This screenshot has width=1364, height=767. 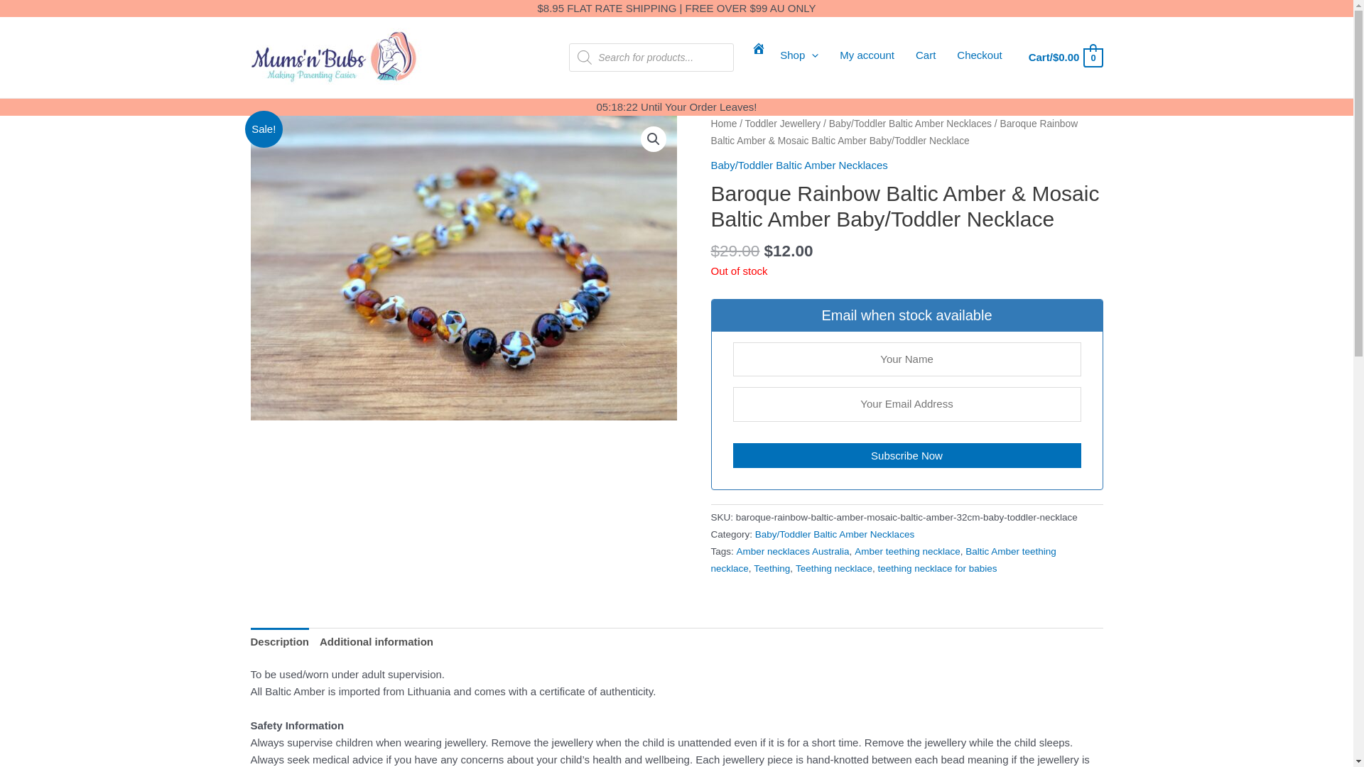 I want to click on Additional information, so click(x=377, y=642).